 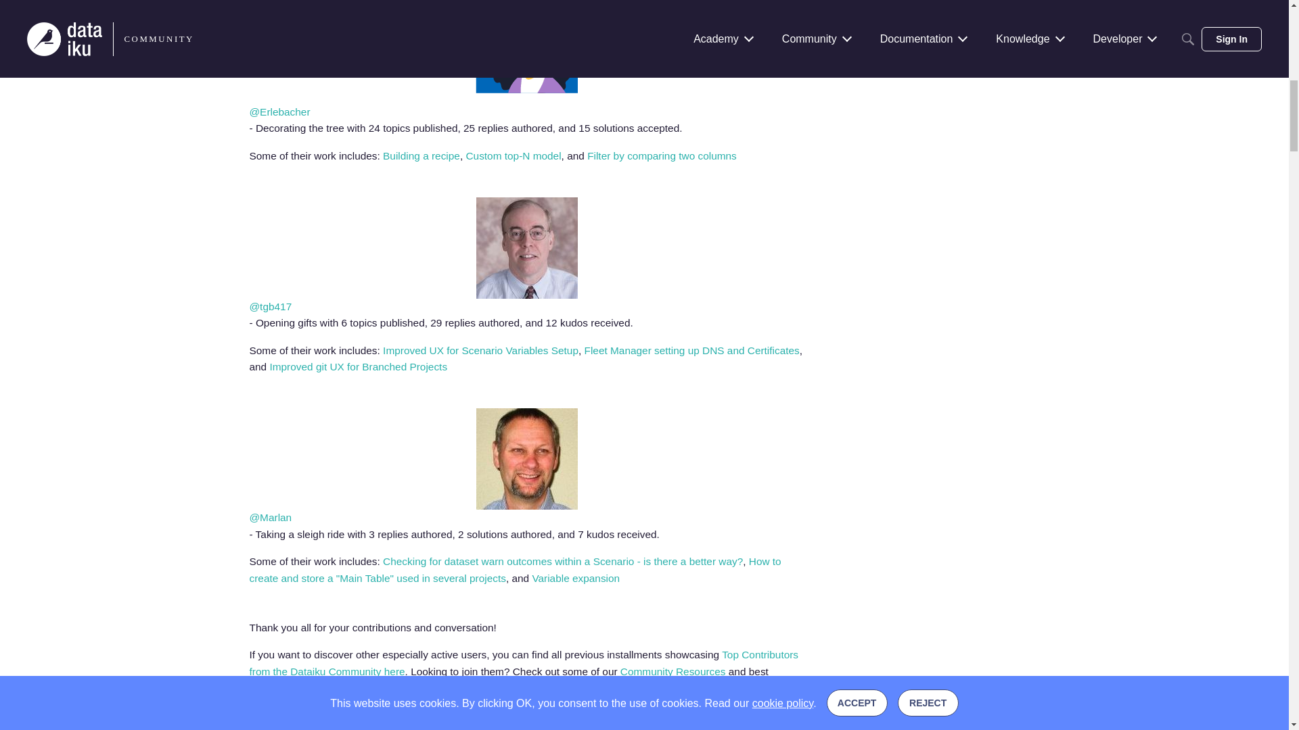 What do you see at coordinates (644, 47) in the screenshot?
I see `Ask a question` at bounding box center [644, 47].